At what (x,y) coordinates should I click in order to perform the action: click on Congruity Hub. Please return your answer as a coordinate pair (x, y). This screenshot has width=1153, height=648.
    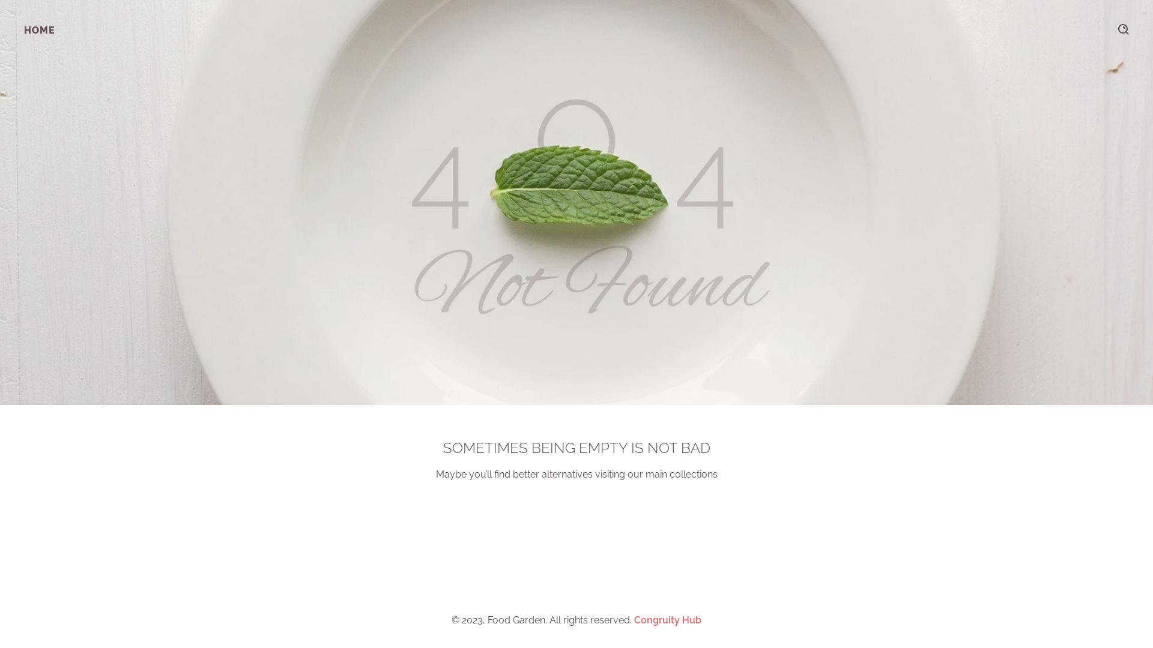
    Looking at the image, I should click on (668, 620).